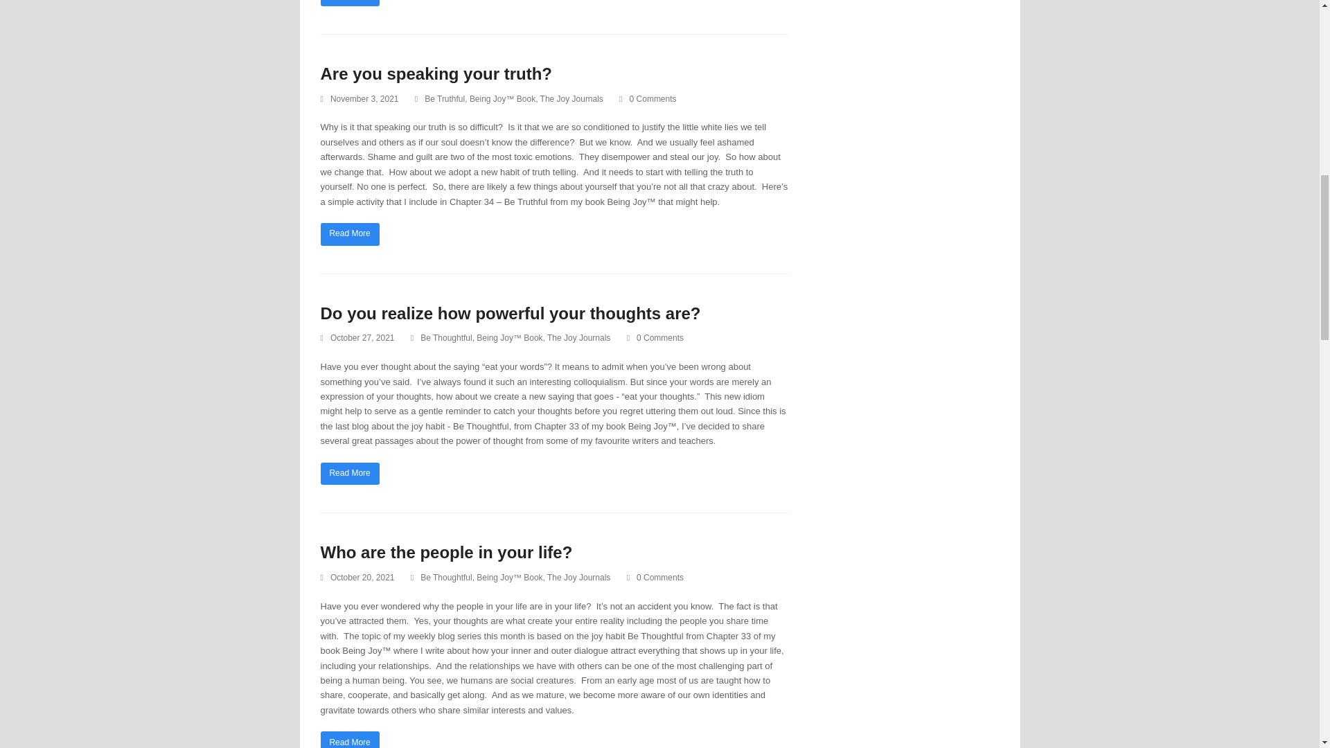 This screenshot has height=748, width=1330. I want to click on The Joy Journals, so click(578, 337).